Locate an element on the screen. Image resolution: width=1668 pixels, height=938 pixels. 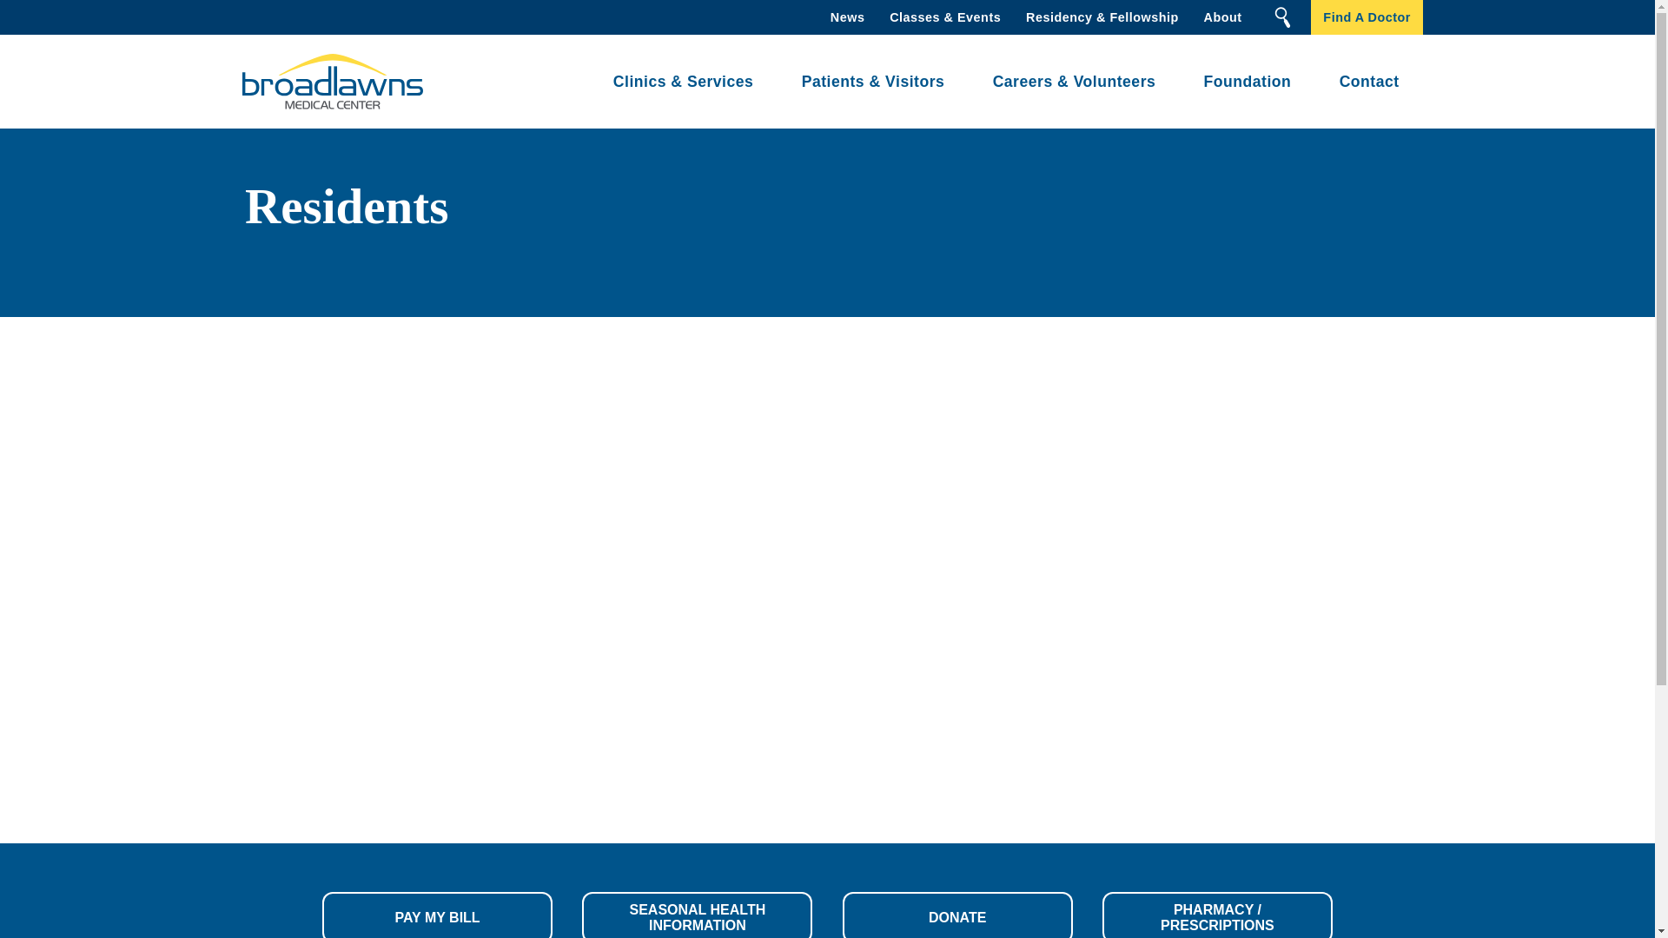
Broadlawns Medical Center is located at coordinates (327, 82).